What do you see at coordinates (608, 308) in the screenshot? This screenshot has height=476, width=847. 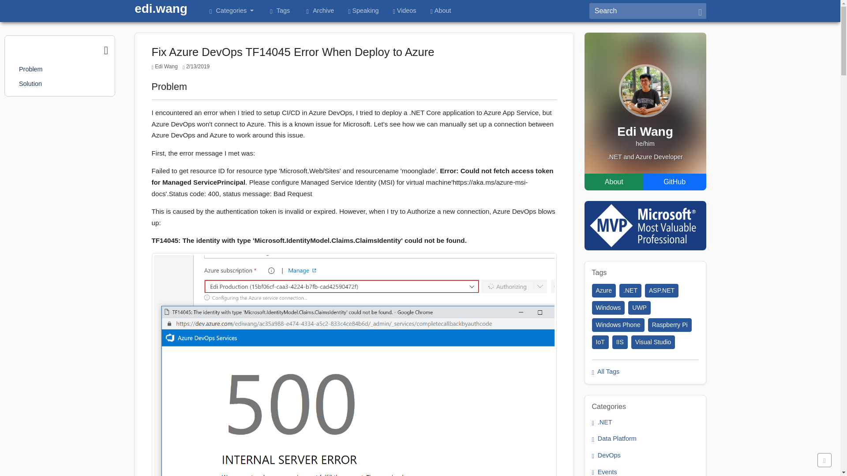 I see `Windows` at bounding box center [608, 308].